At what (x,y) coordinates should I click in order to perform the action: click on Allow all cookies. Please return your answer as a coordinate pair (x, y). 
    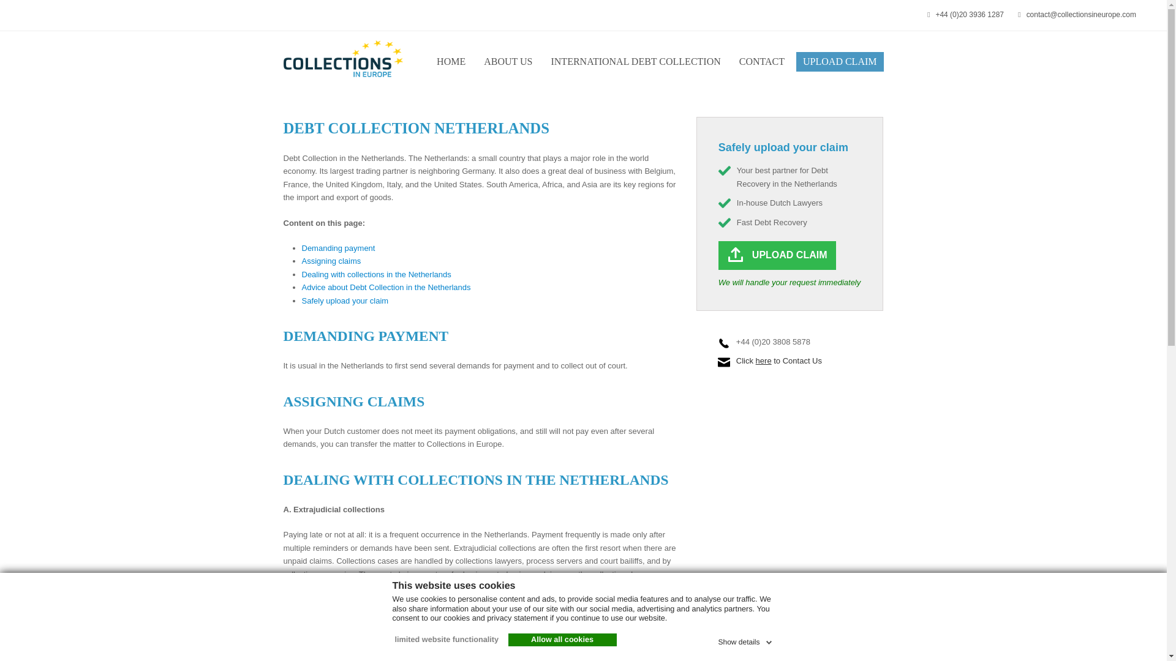
    Looking at the image, I should click on (562, 640).